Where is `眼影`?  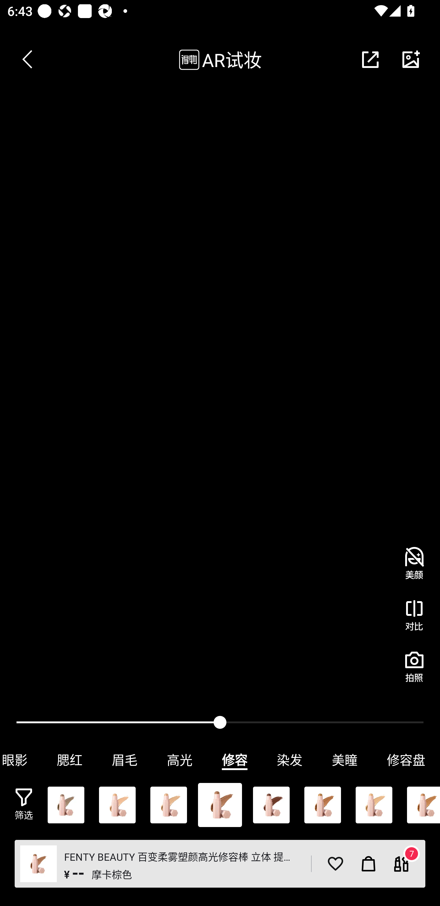
眼影 is located at coordinates (21, 760).